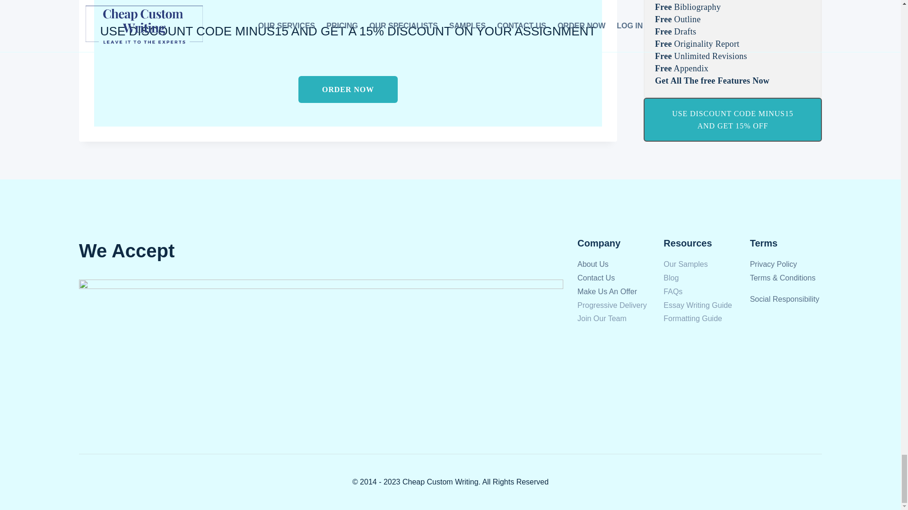  Describe the element at coordinates (785, 299) in the screenshot. I see `Social Responsibility` at that location.